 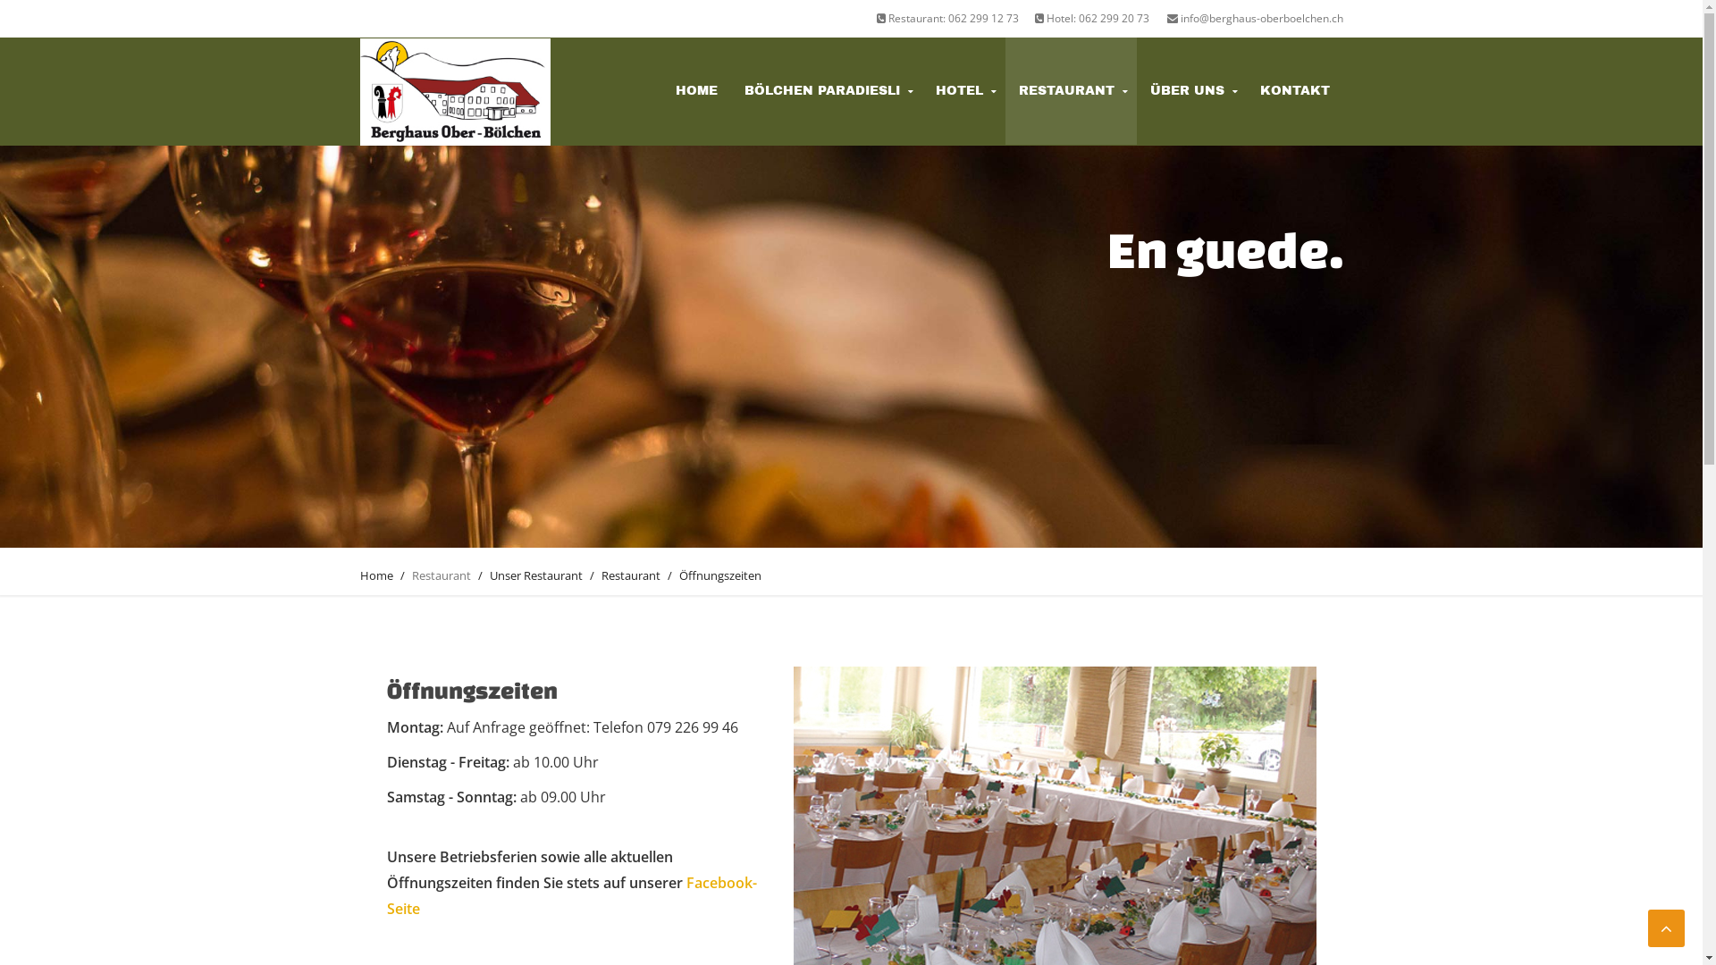 I want to click on info@berghaus-oberboelchen.ch, so click(x=1255, y=18).